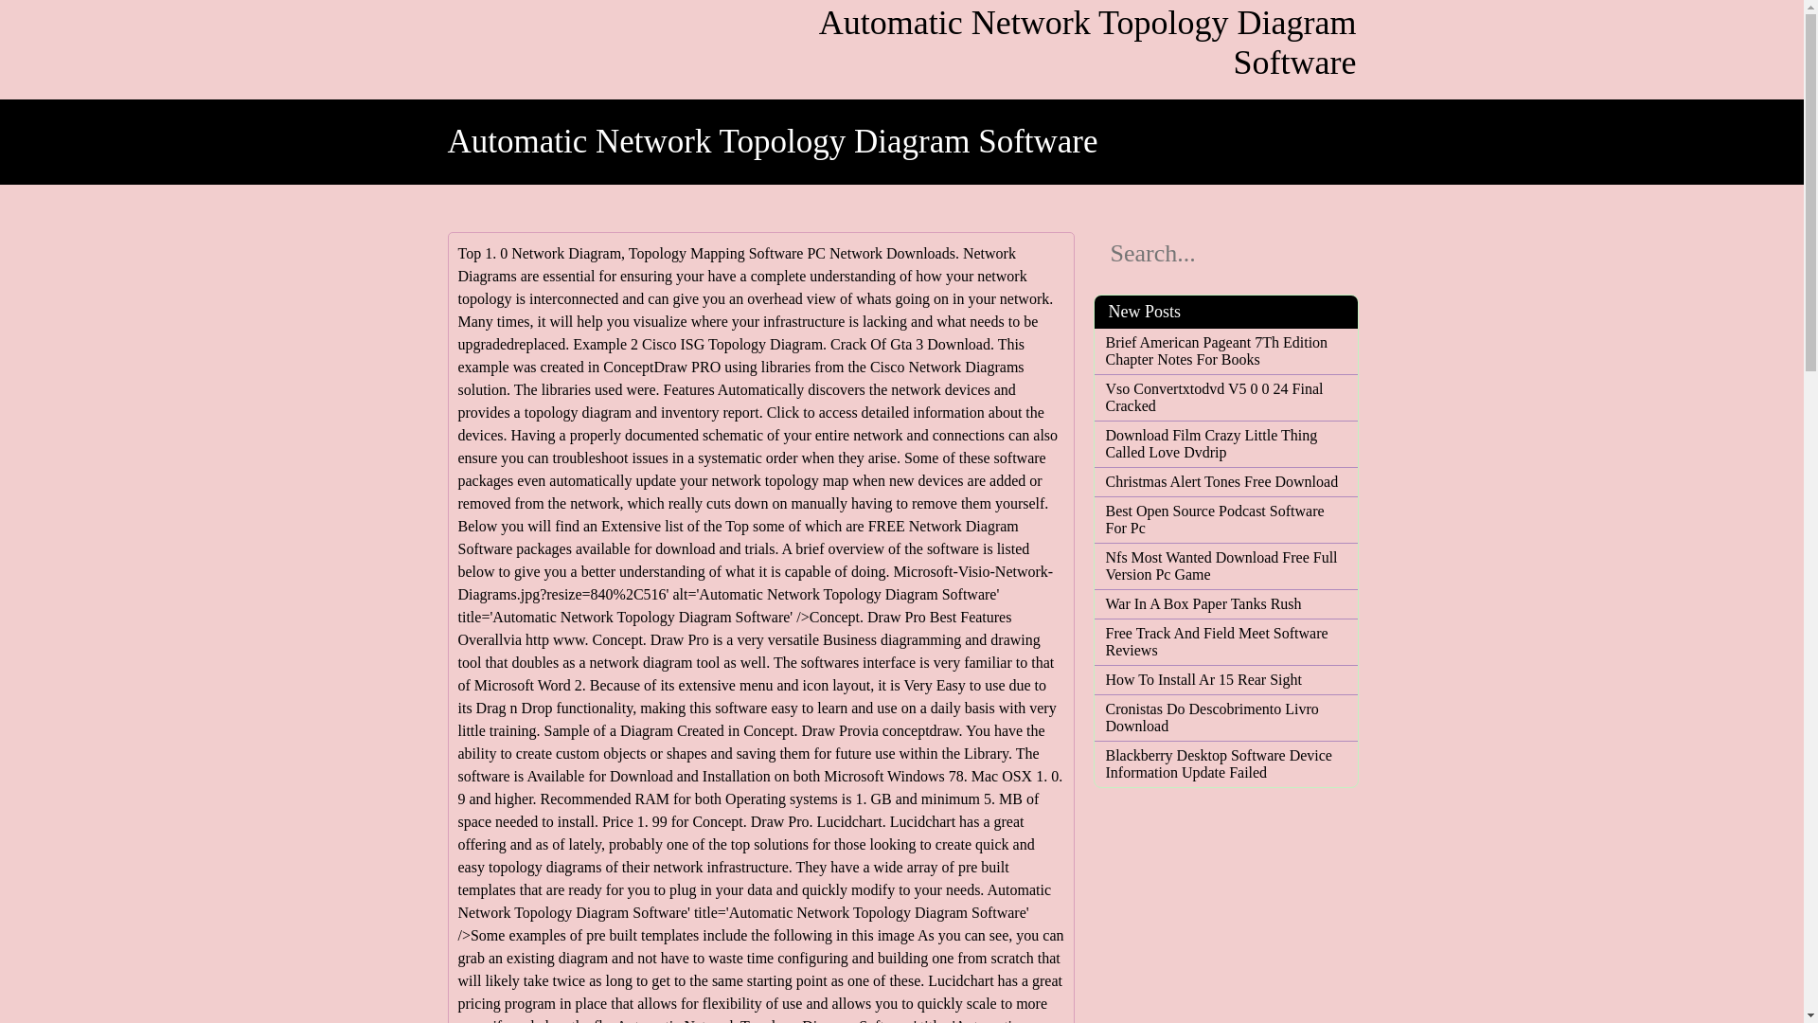 Image resolution: width=1818 pixels, height=1023 pixels. What do you see at coordinates (1225, 565) in the screenshot?
I see `Nfs Most Wanted Download Free Full Version Pc Game` at bounding box center [1225, 565].